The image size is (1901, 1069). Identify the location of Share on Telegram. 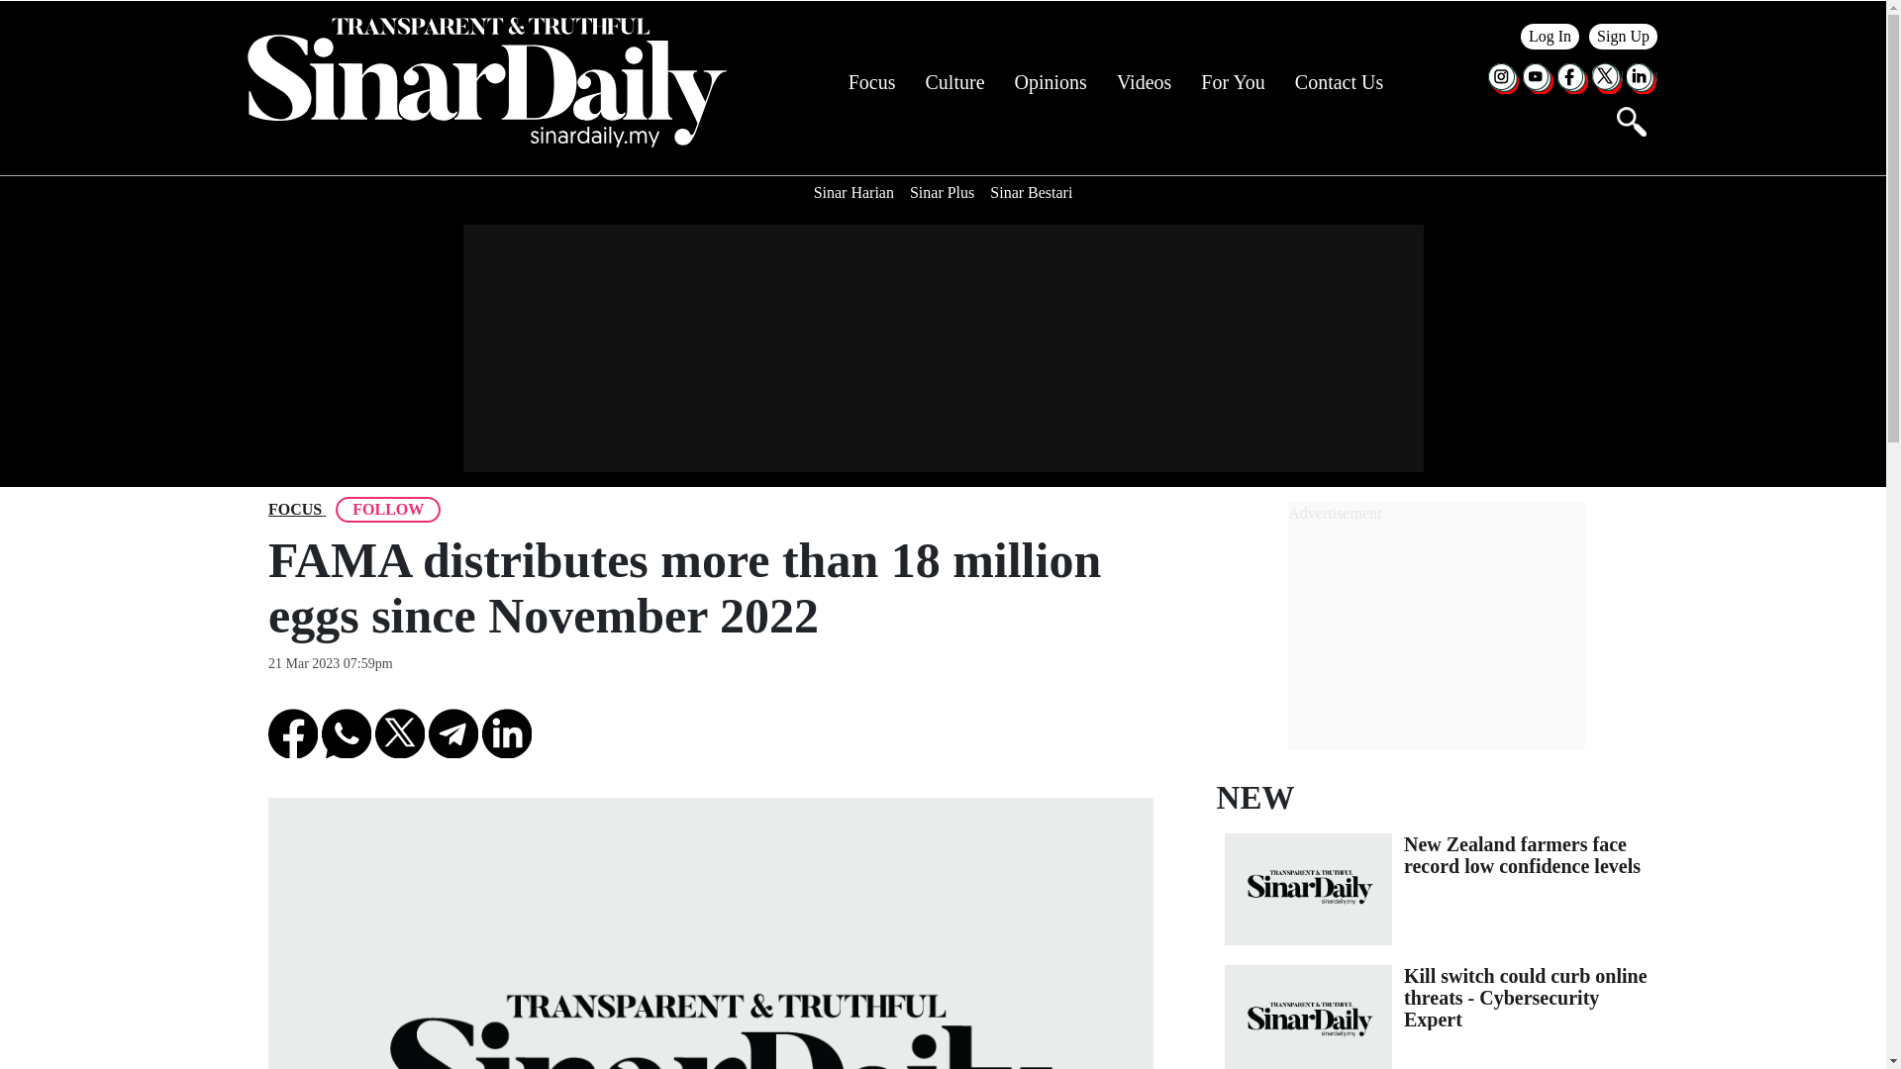
(453, 732).